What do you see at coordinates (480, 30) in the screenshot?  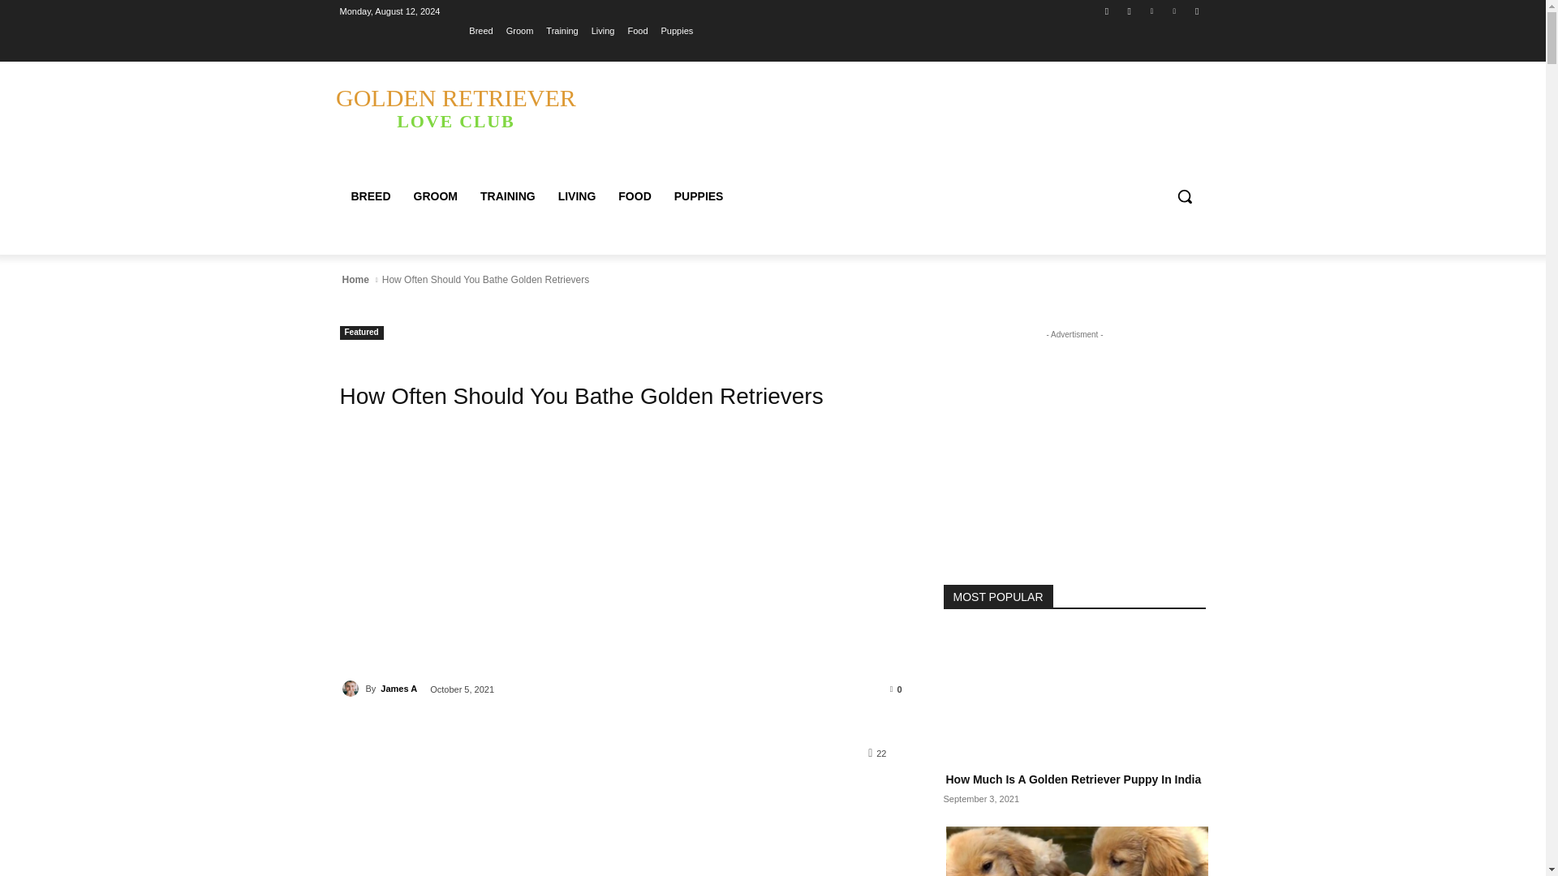 I see `Breed` at bounding box center [480, 30].